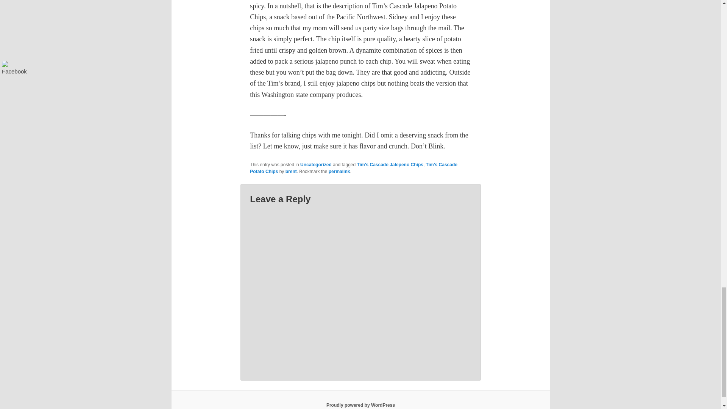 The height and width of the screenshot is (409, 727). Describe the element at coordinates (360, 405) in the screenshot. I see `Proudly powered by WordPress` at that location.